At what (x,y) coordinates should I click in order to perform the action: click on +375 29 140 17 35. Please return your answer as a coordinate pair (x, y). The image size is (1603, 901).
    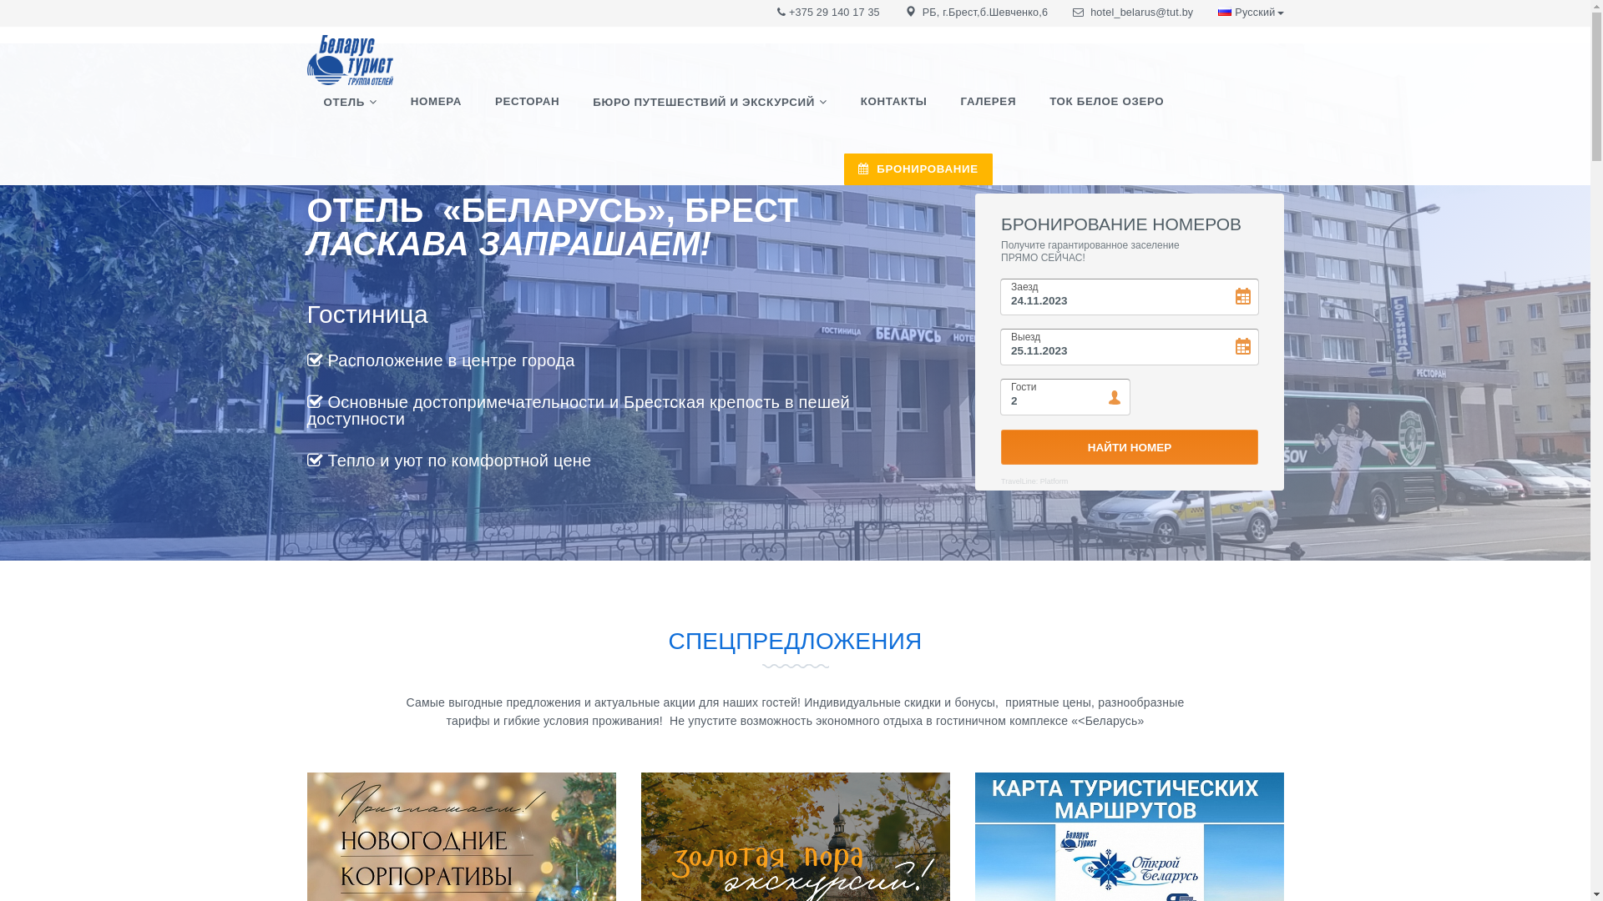
    Looking at the image, I should click on (835, 13).